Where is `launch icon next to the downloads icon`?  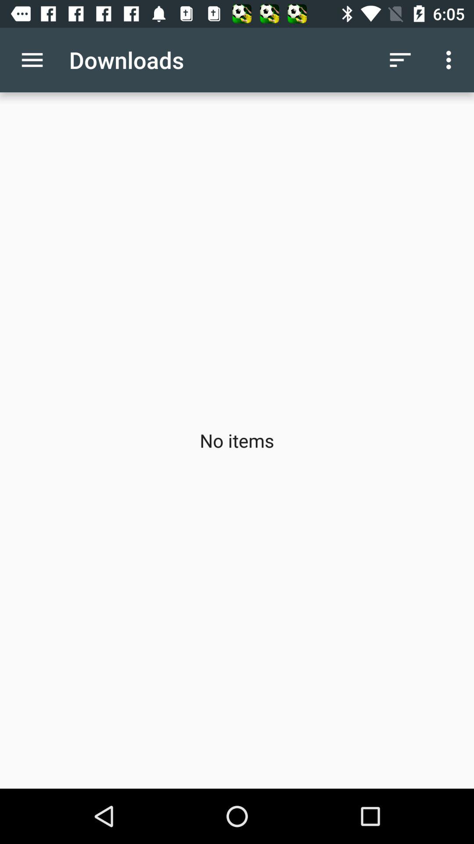 launch icon next to the downloads icon is located at coordinates (400, 60).